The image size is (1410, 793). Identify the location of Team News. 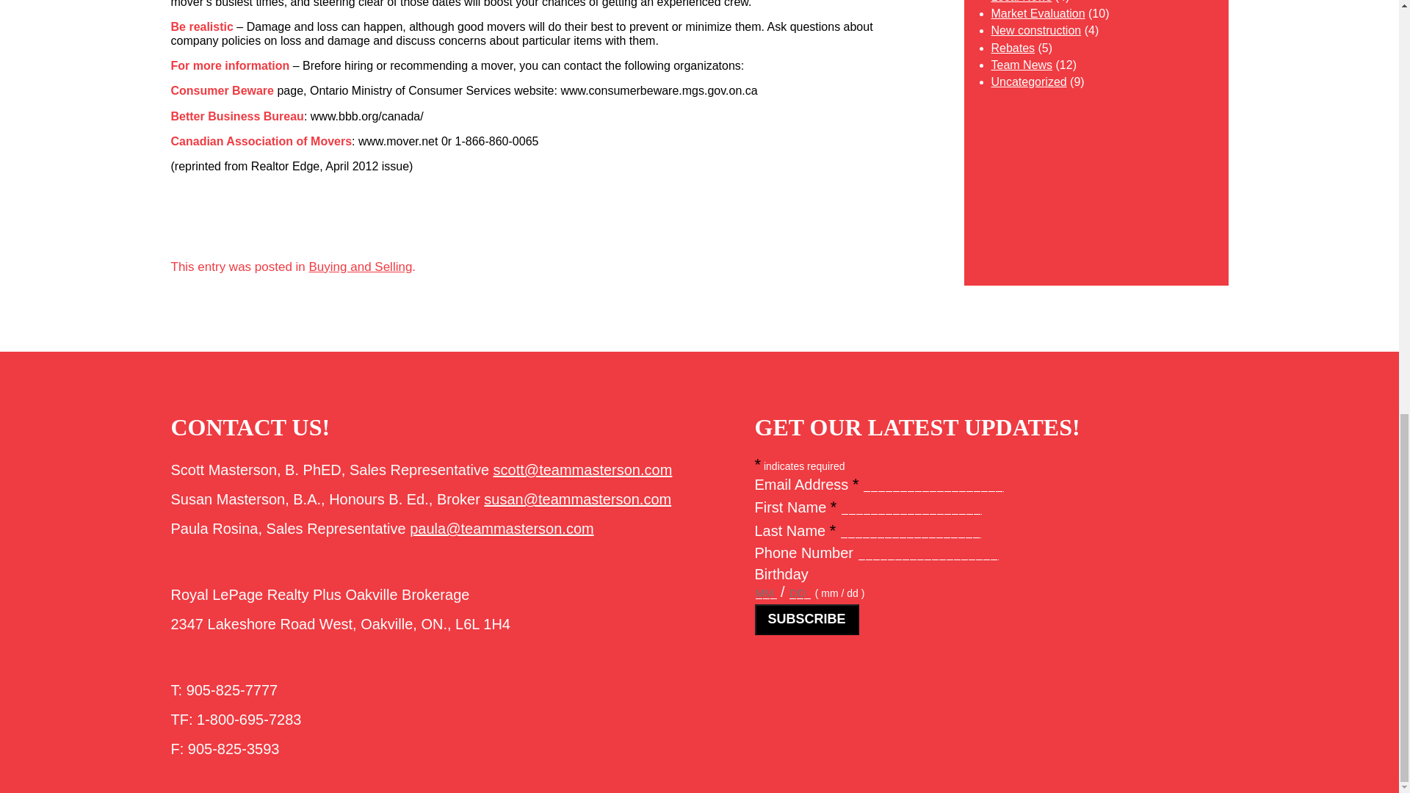
(1022, 65).